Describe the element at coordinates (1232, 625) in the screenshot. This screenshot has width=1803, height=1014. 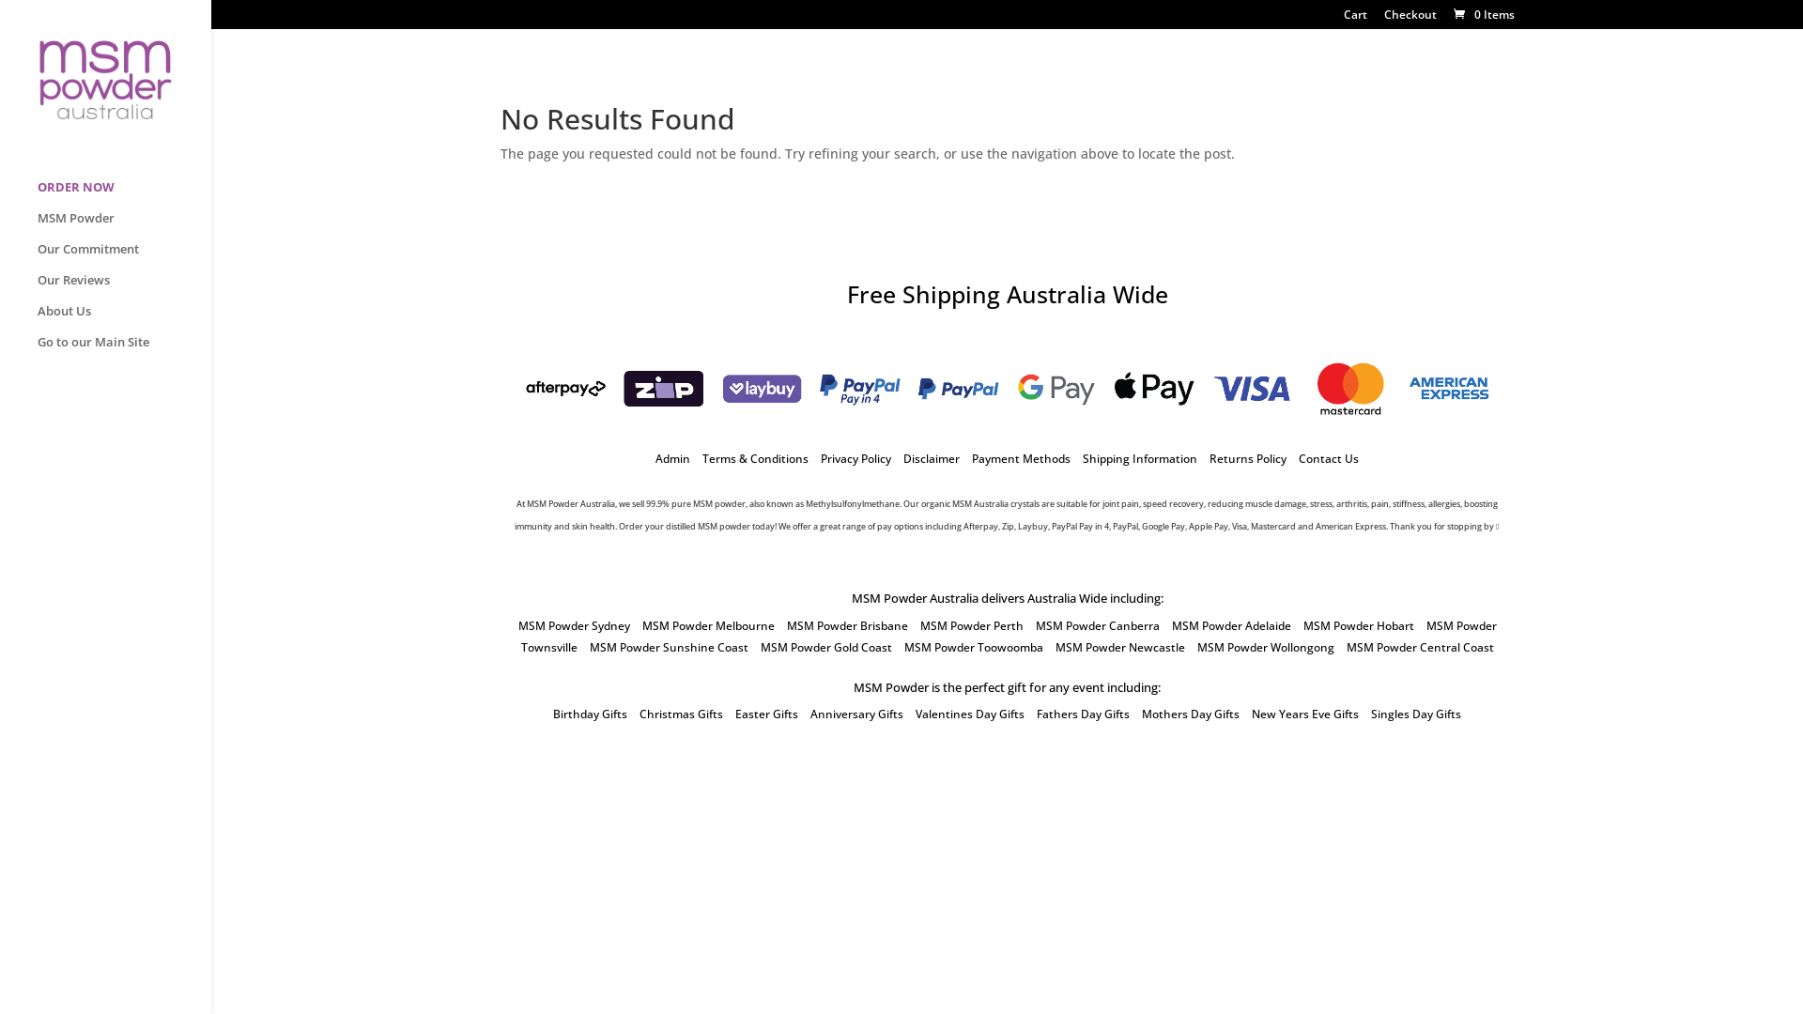
I see `MSM Powder Adelaide` at that location.